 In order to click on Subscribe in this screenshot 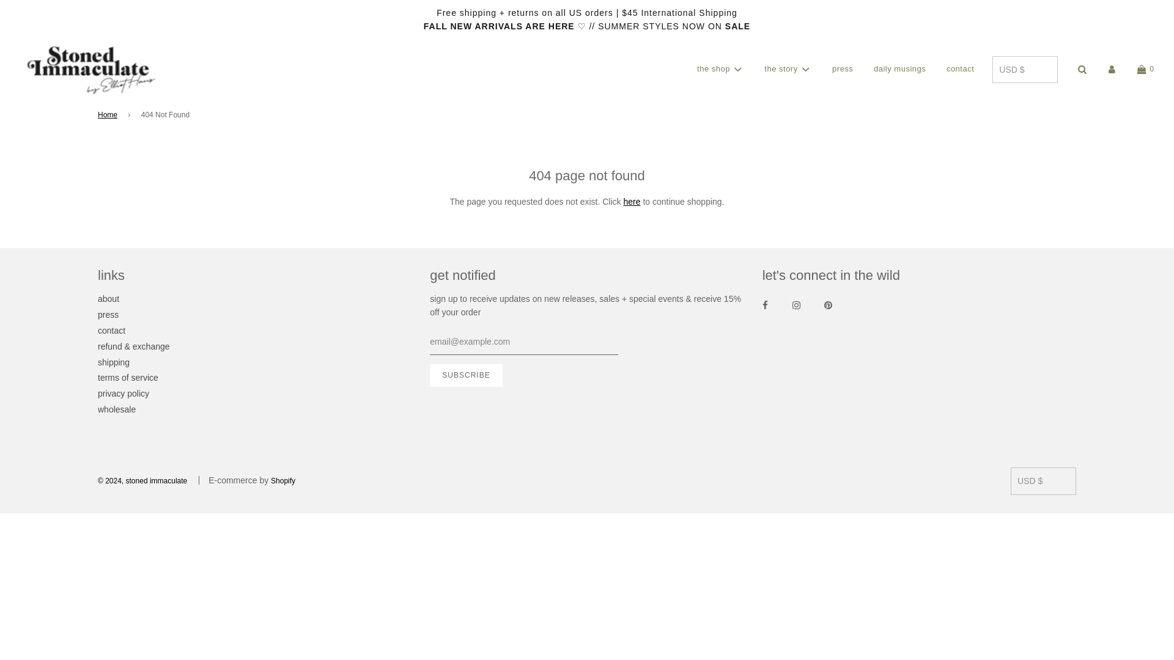, I will do `click(466, 375)`.